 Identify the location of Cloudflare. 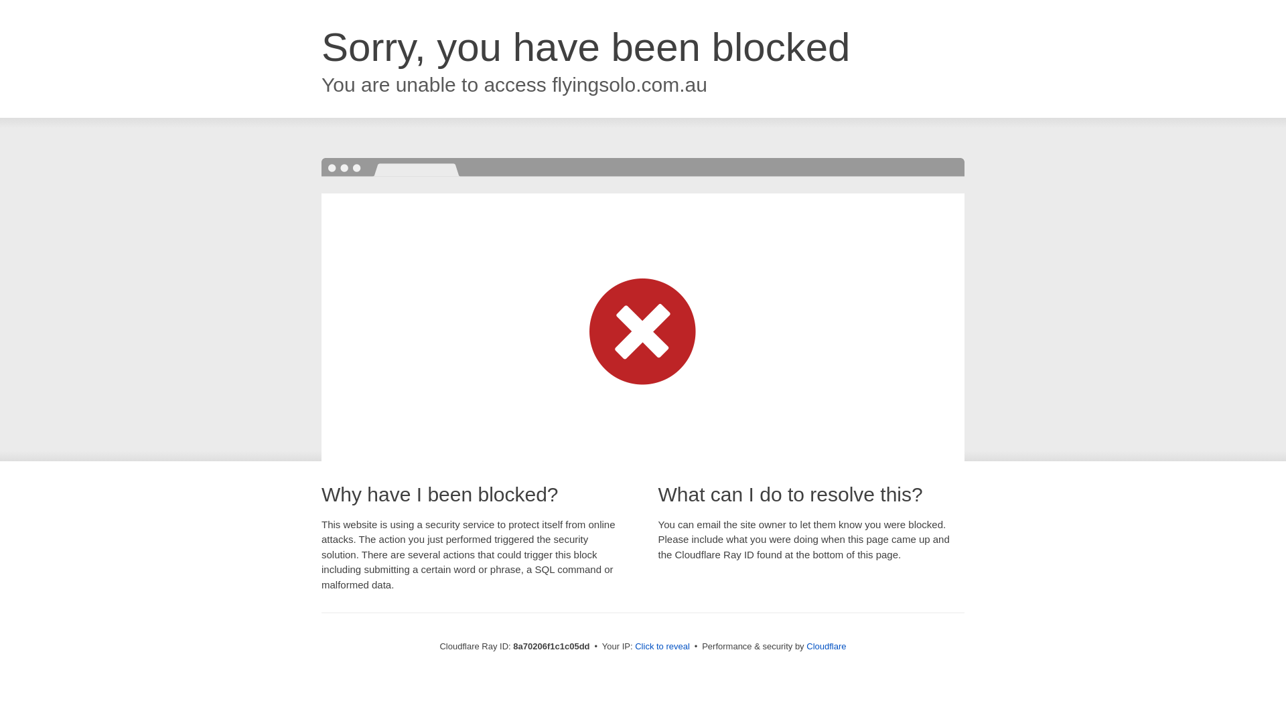
(826, 646).